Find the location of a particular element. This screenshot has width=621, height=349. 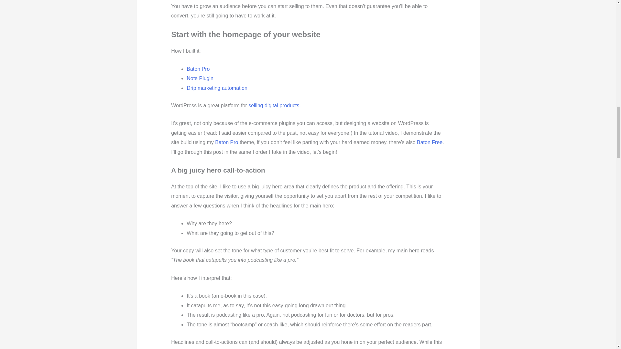

selling digital products. is located at coordinates (274, 105).